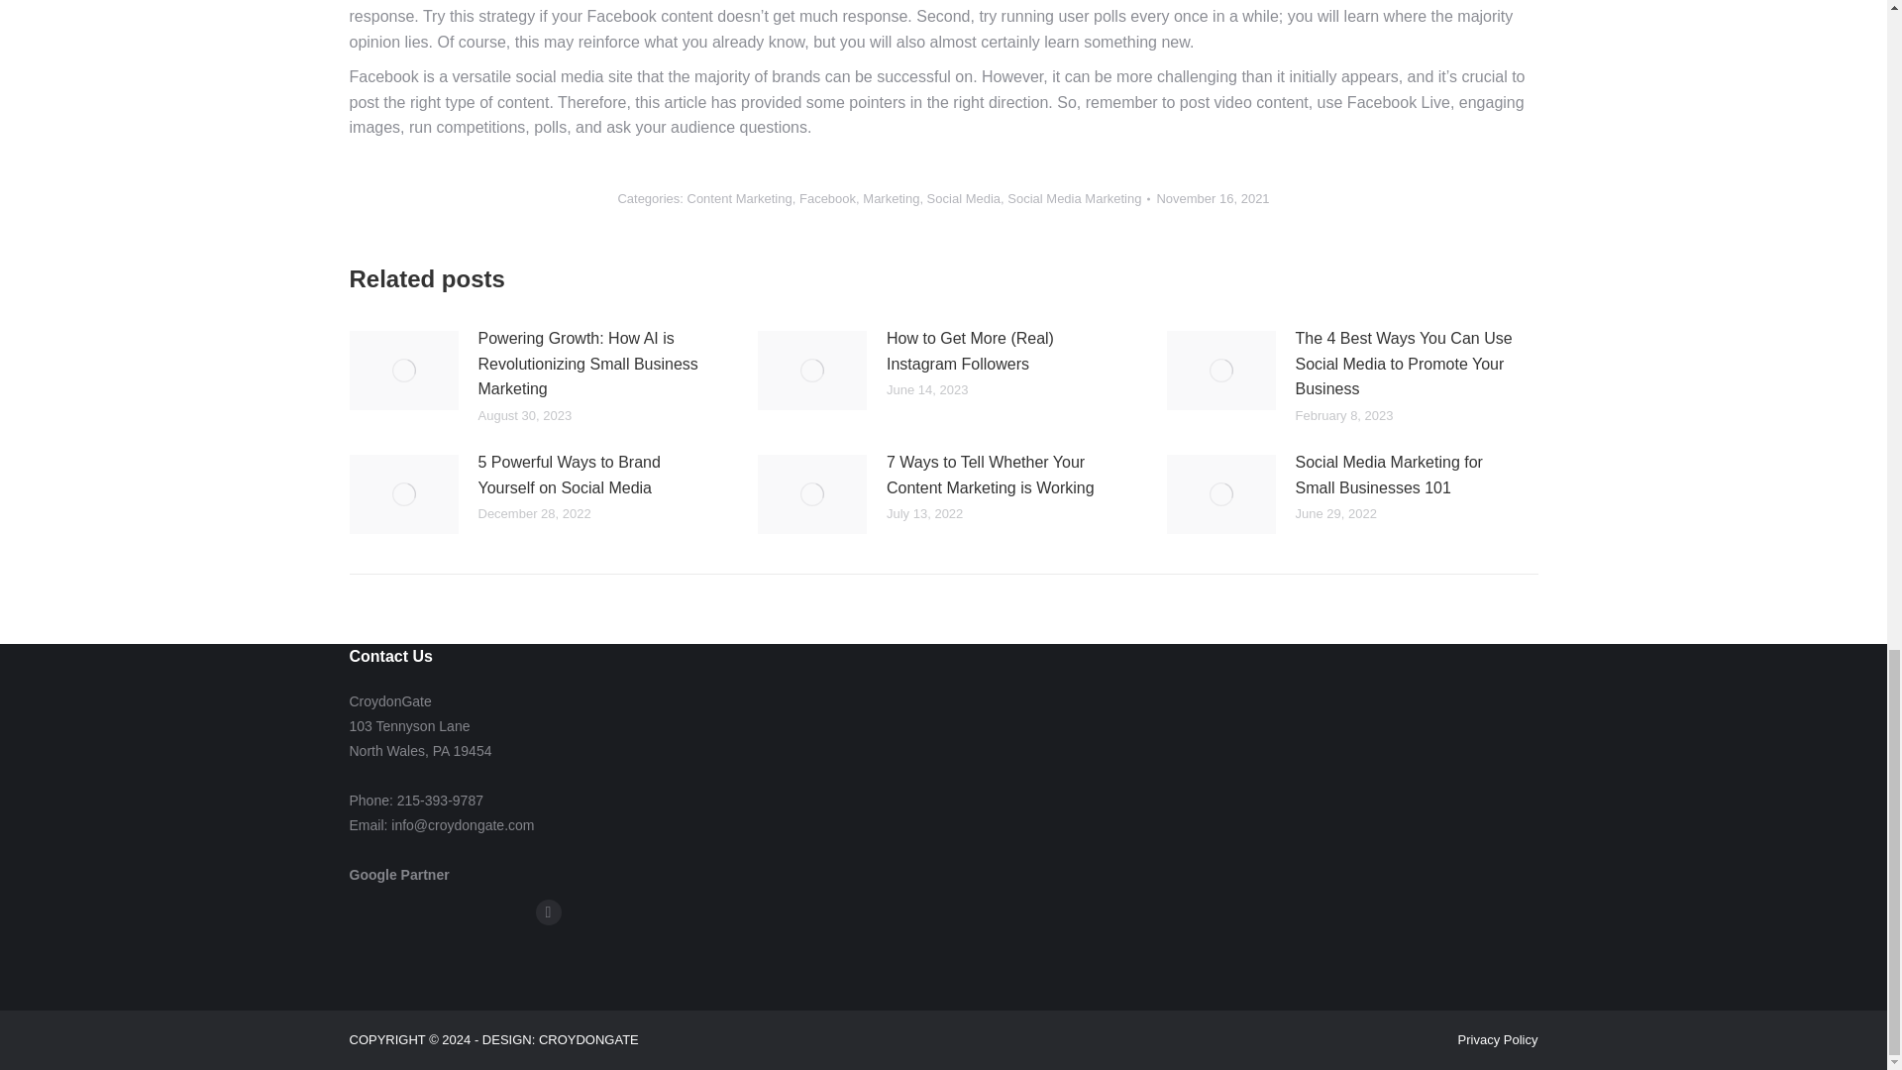 The image size is (1902, 1070). I want to click on 8:30 am, so click(1213, 198).